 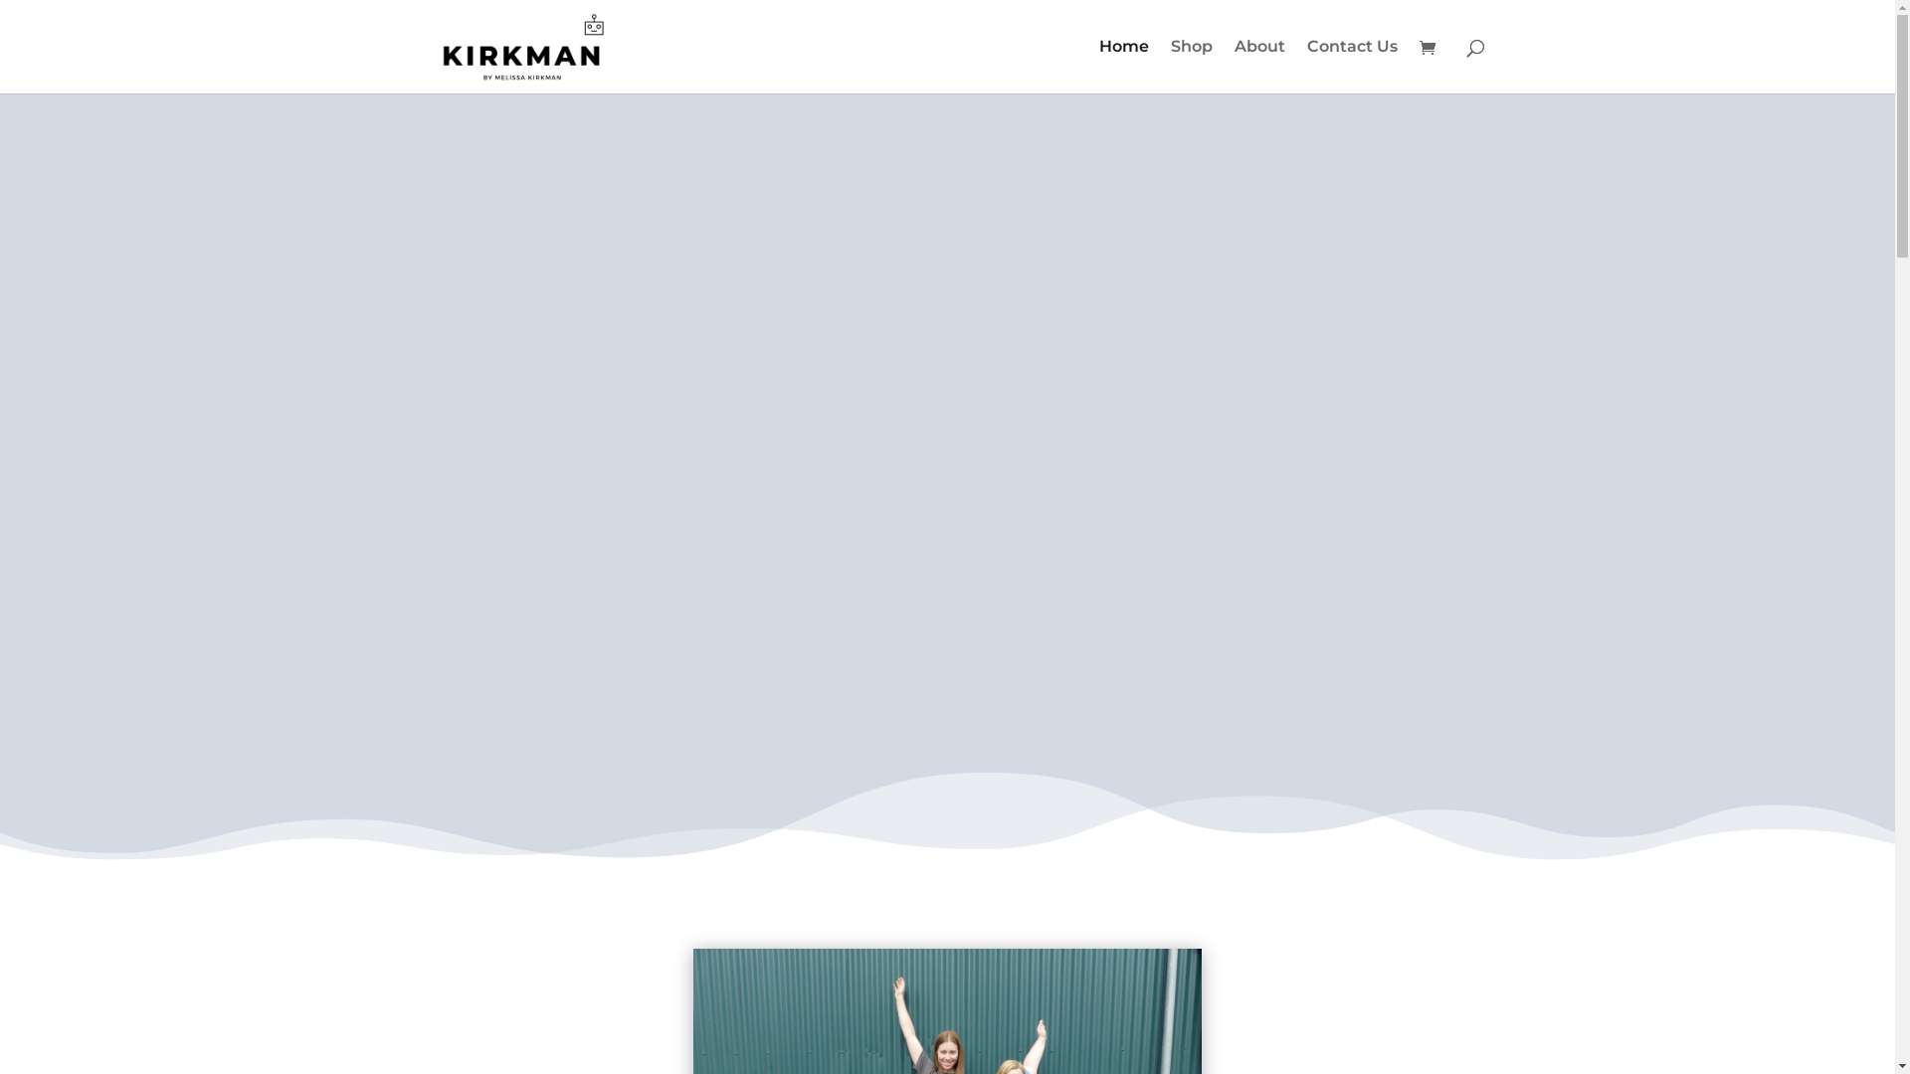 I want to click on Home, so click(x=1123, y=67).